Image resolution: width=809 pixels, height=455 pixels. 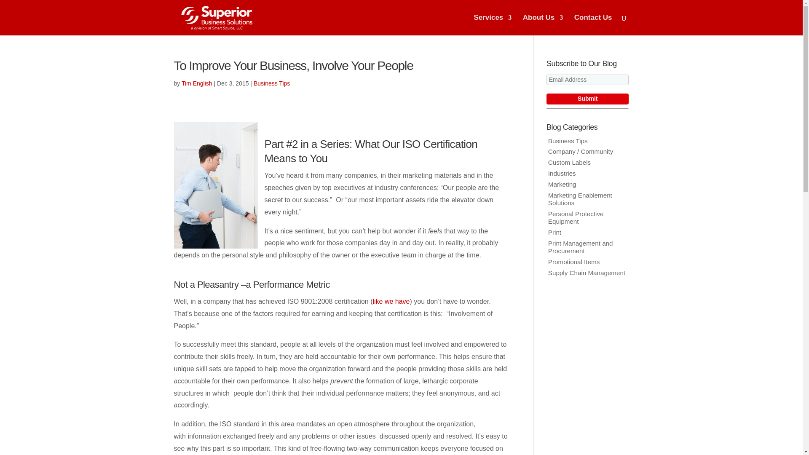 What do you see at coordinates (581, 247) in the screenshot?
I see `Print Management and Procurement` at bounding box center [581, 247].